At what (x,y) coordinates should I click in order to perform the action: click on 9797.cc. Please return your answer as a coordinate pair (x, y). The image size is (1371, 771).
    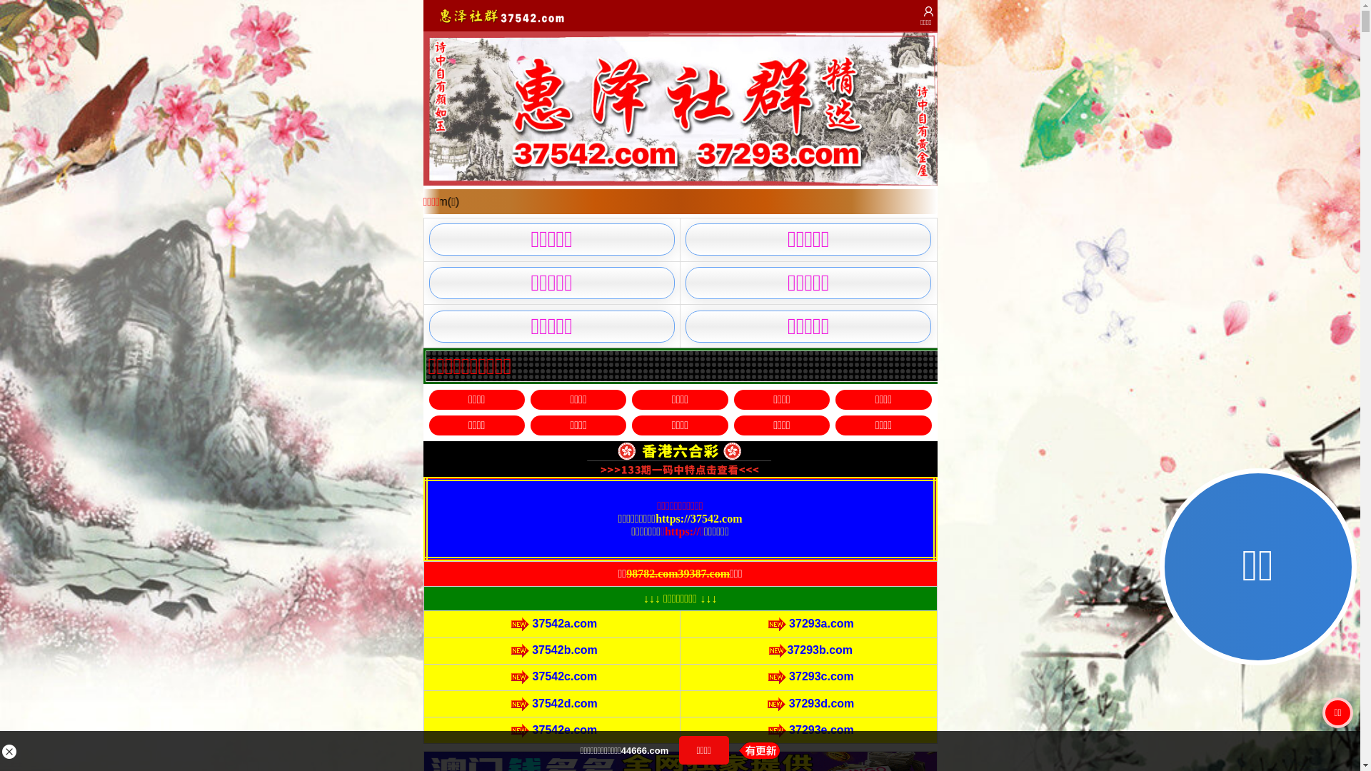
    Looking at the image, I should click on (740, 427).